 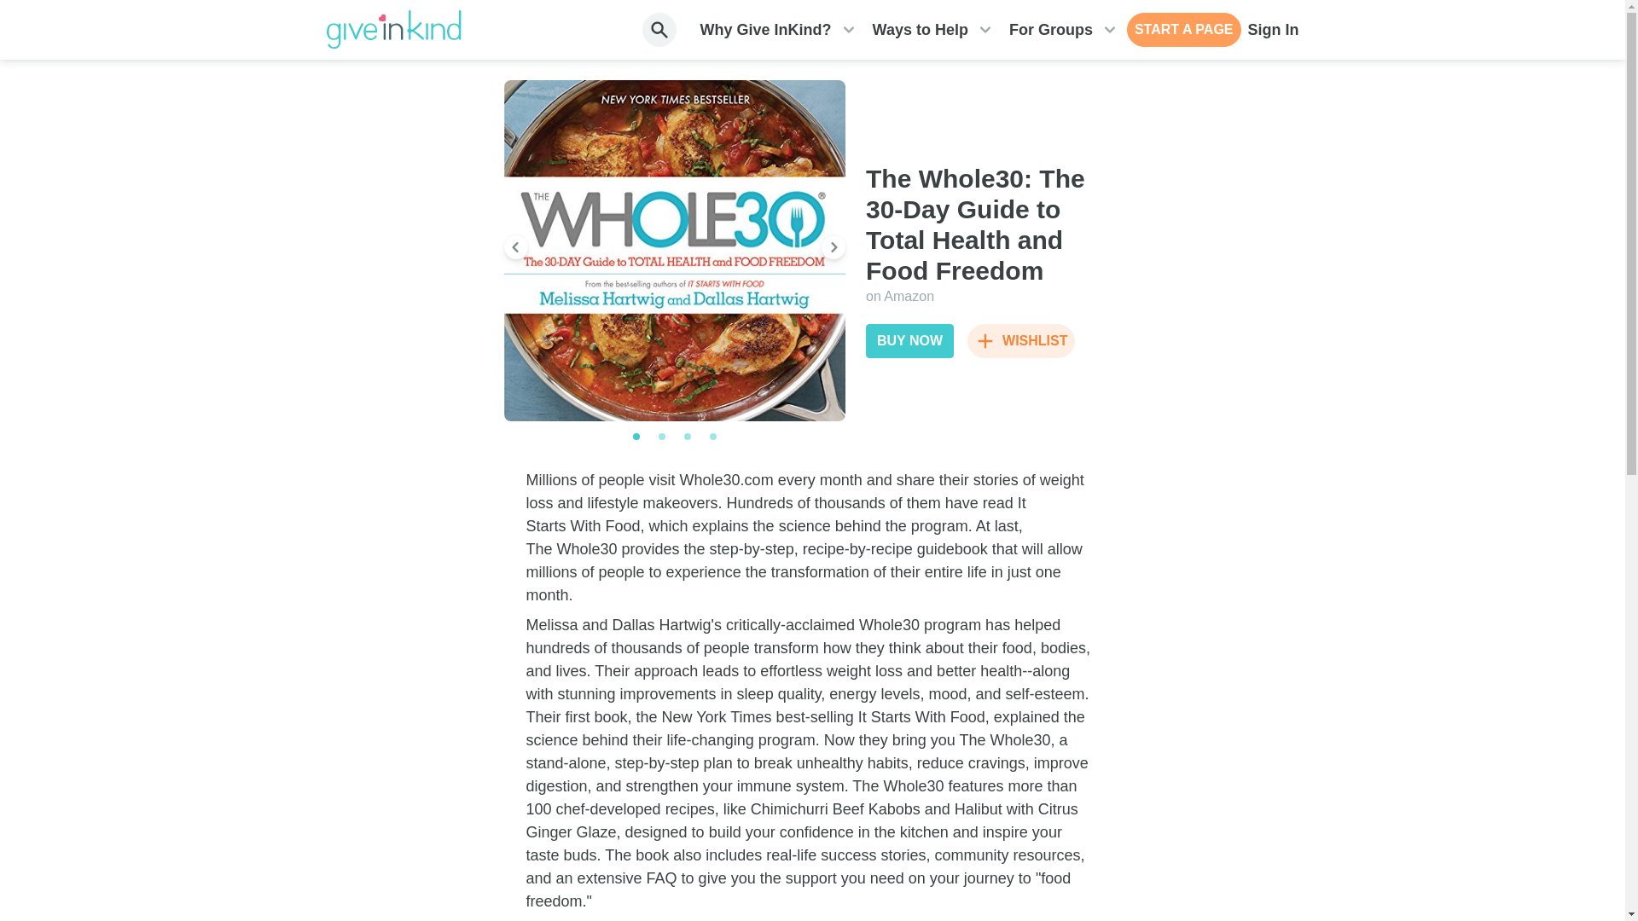 What do you see at coordinates (766, 30) in the screenshot?
I see `Why Give InKind?` at bounding box center [766, 30].